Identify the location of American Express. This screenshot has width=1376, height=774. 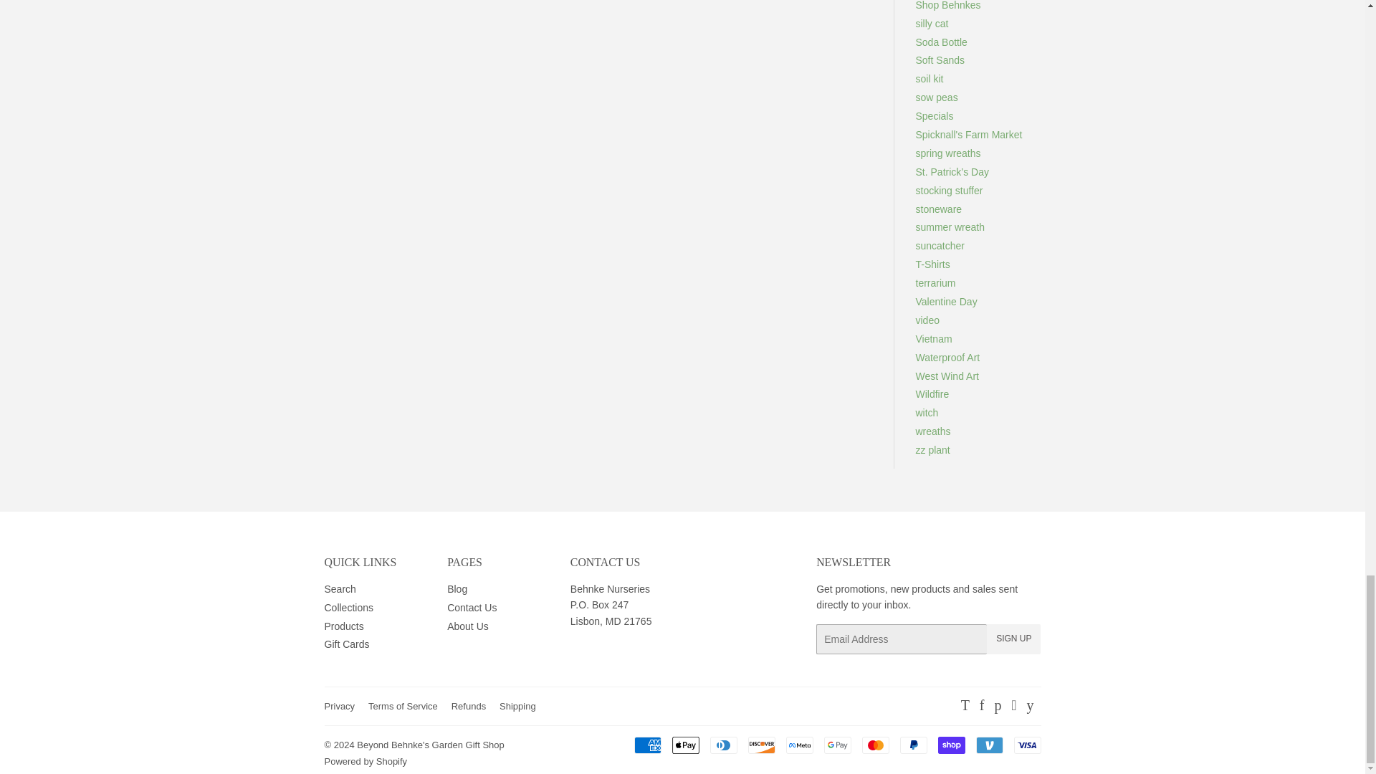
(646, 745).